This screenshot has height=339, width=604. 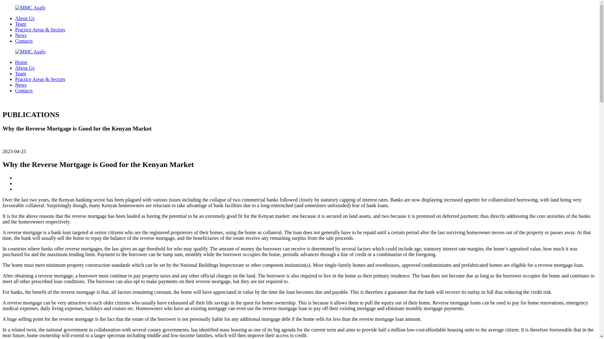 I want to click on News, so click(x=21, y=35).